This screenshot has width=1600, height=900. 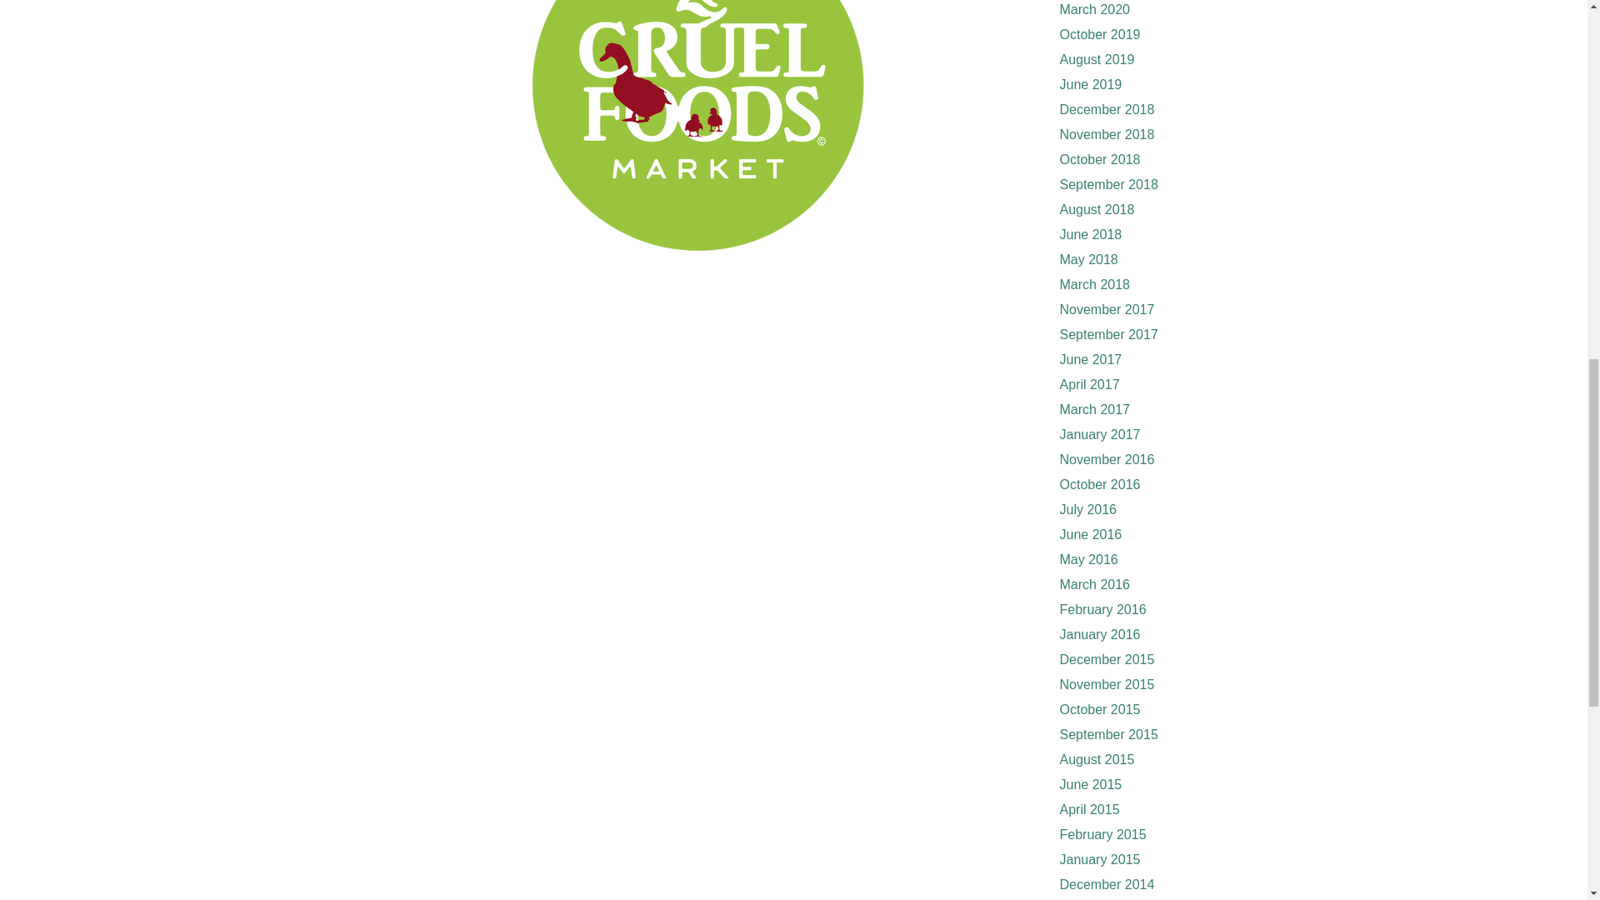 What do you see at coordinates (1100, 34) in the screenshot?
I see `October 2019` at bounding box center [1100, 34].